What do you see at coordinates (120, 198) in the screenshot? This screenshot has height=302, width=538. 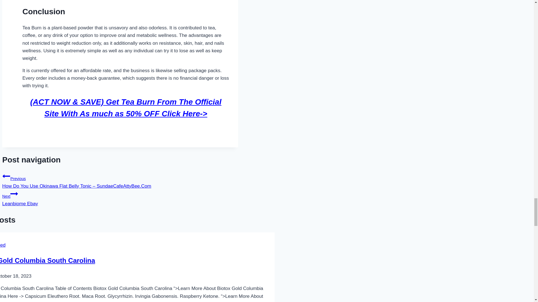 I see `Uncategorized` at bounding box center [120, 198].